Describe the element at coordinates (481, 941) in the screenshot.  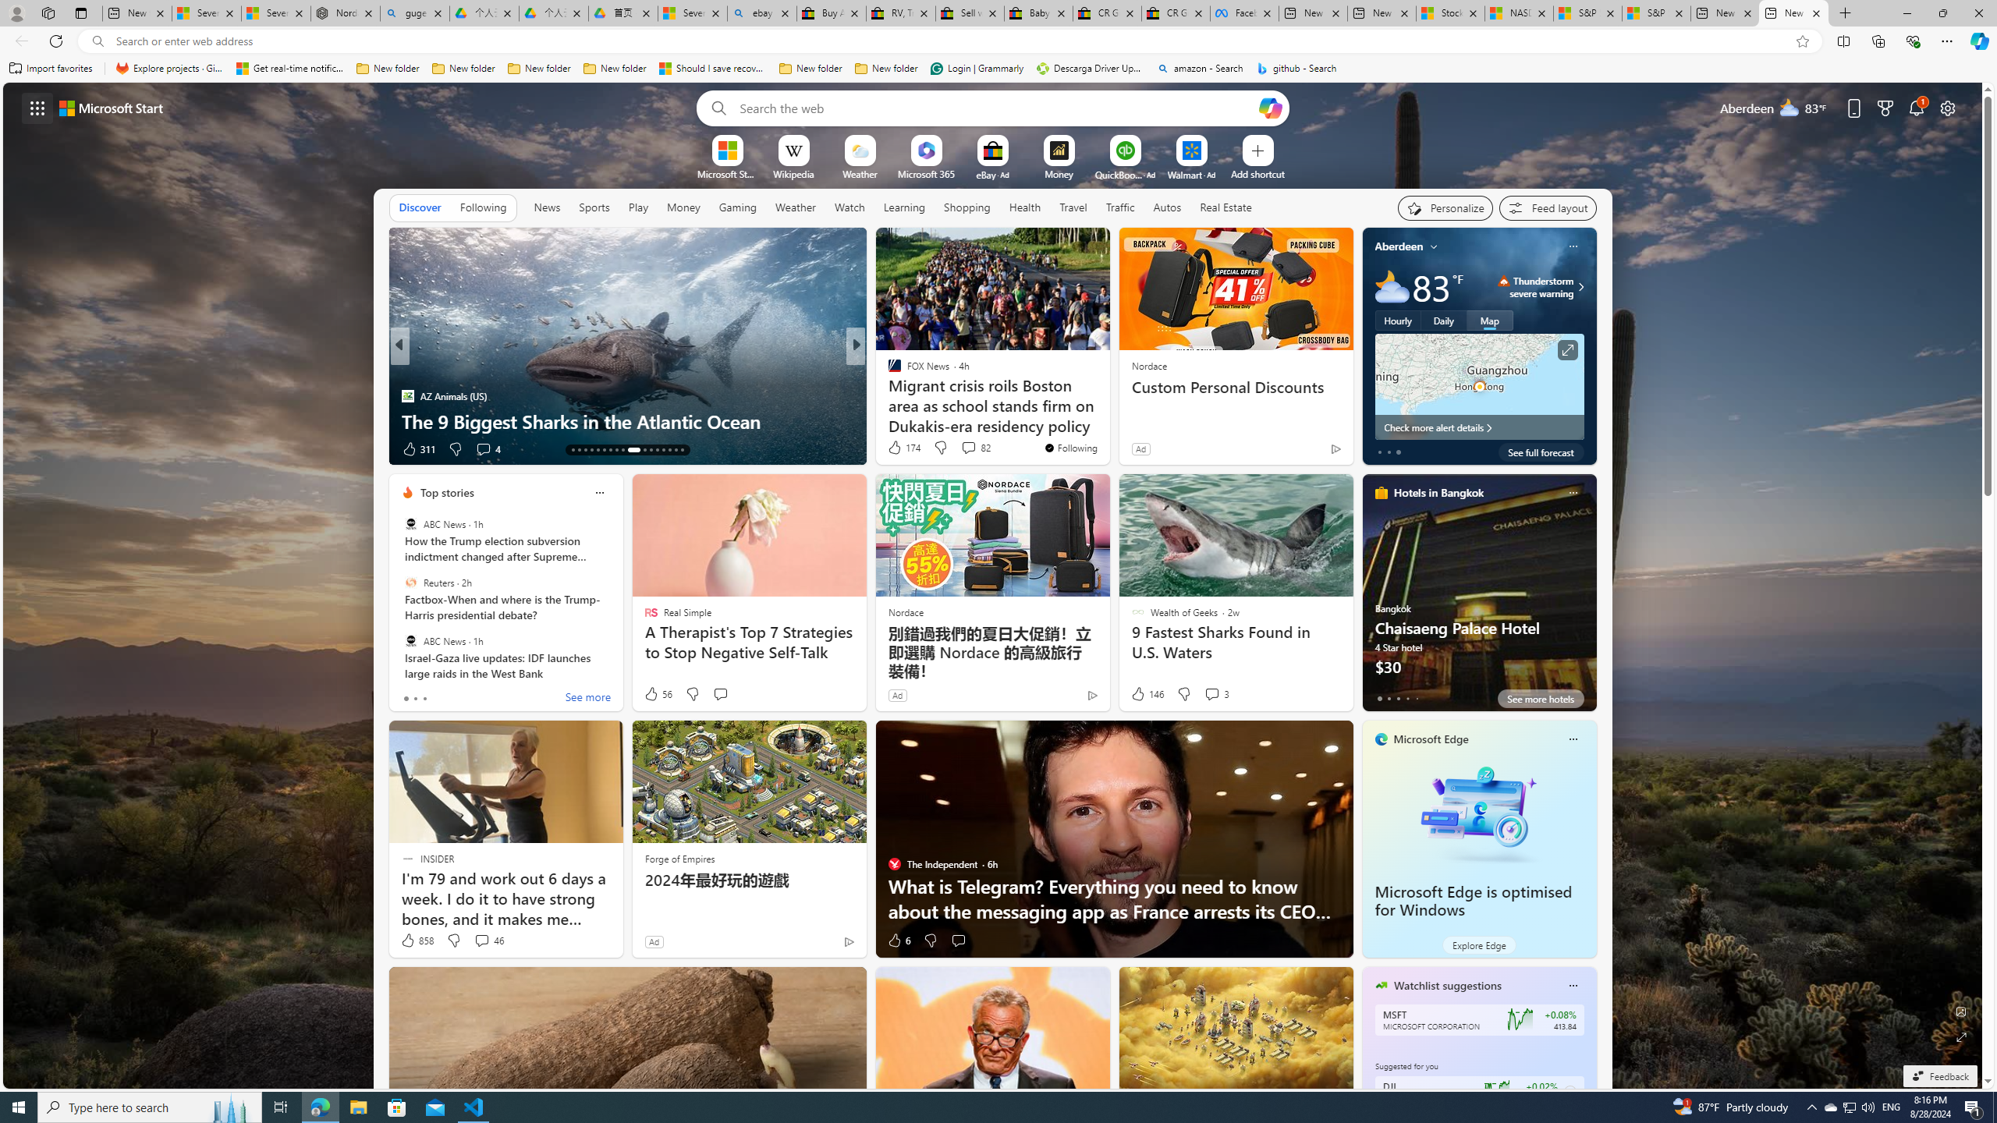
I see `View comments 46 Comment` at that location.